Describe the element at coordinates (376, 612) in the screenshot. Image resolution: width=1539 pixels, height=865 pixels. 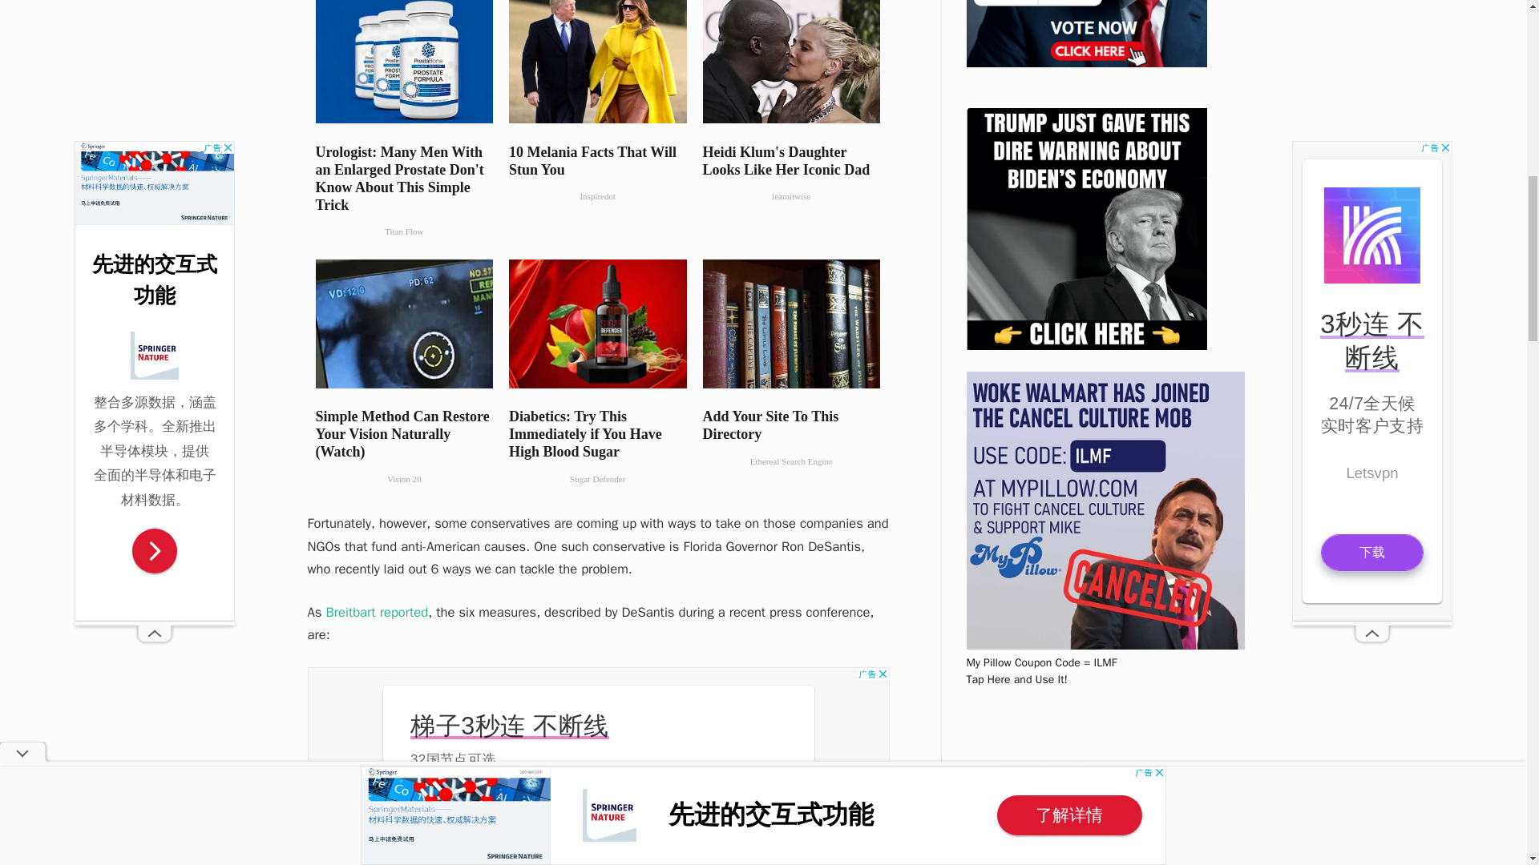
I see `Breitbart reported` at that location.